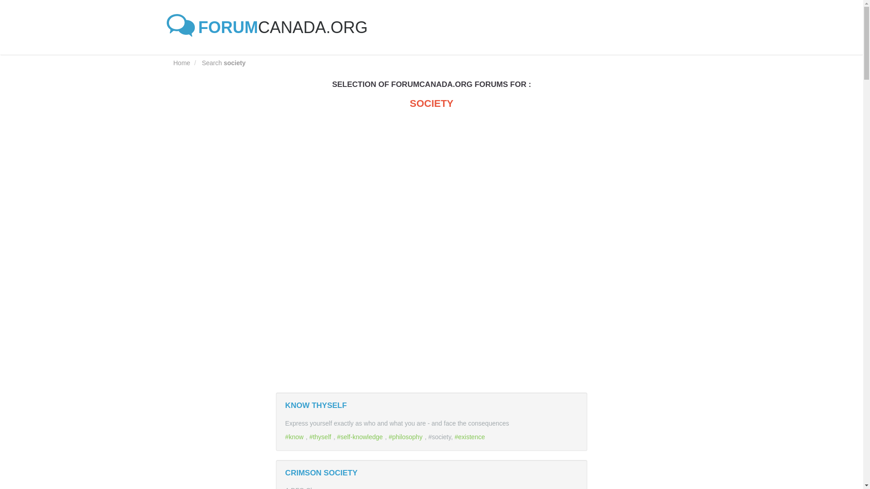  Describe the element at coordinates (470, 436) in the screenshot. I see `existence` at that location.